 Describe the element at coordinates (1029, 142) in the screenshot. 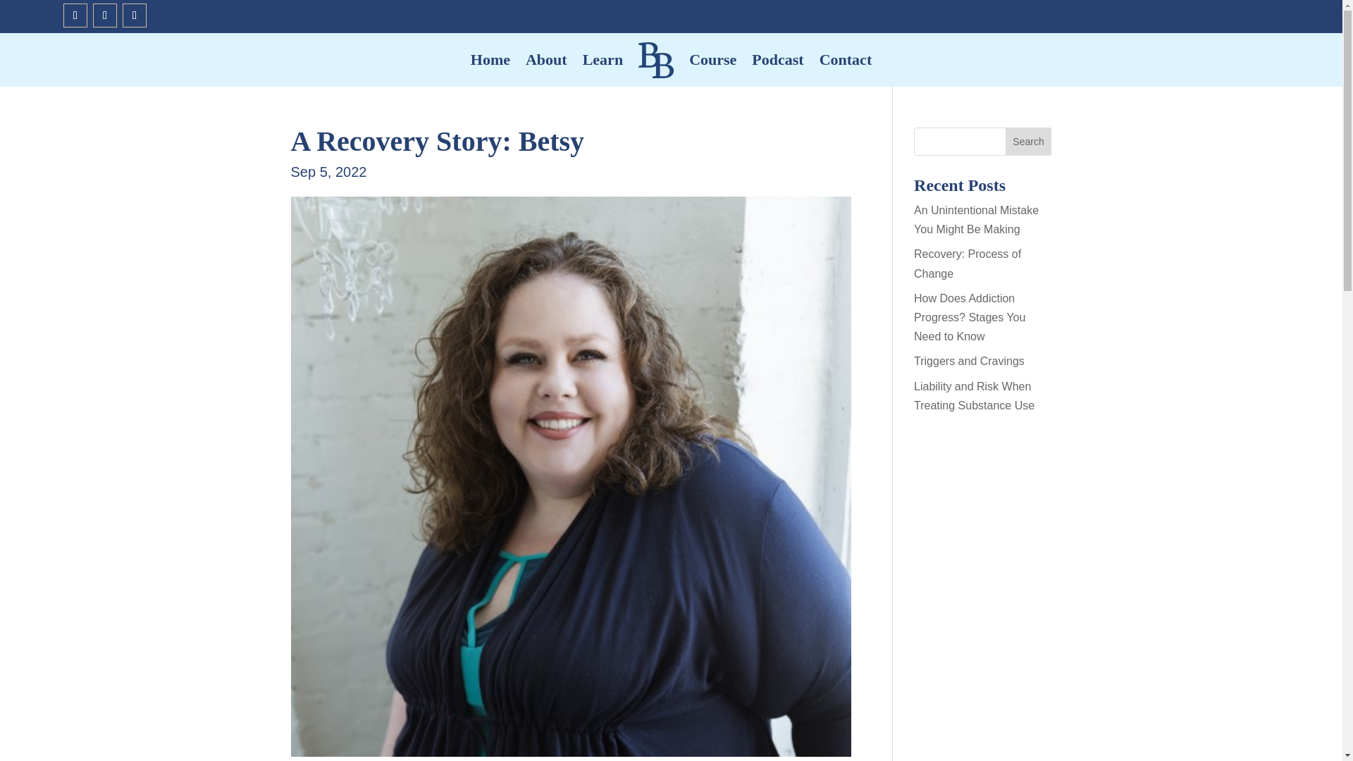

I see `Search` at that location.